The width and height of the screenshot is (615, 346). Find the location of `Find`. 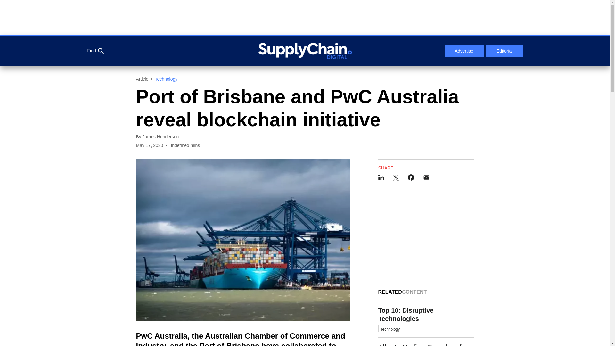

Find is located at coordinates (95, 51).